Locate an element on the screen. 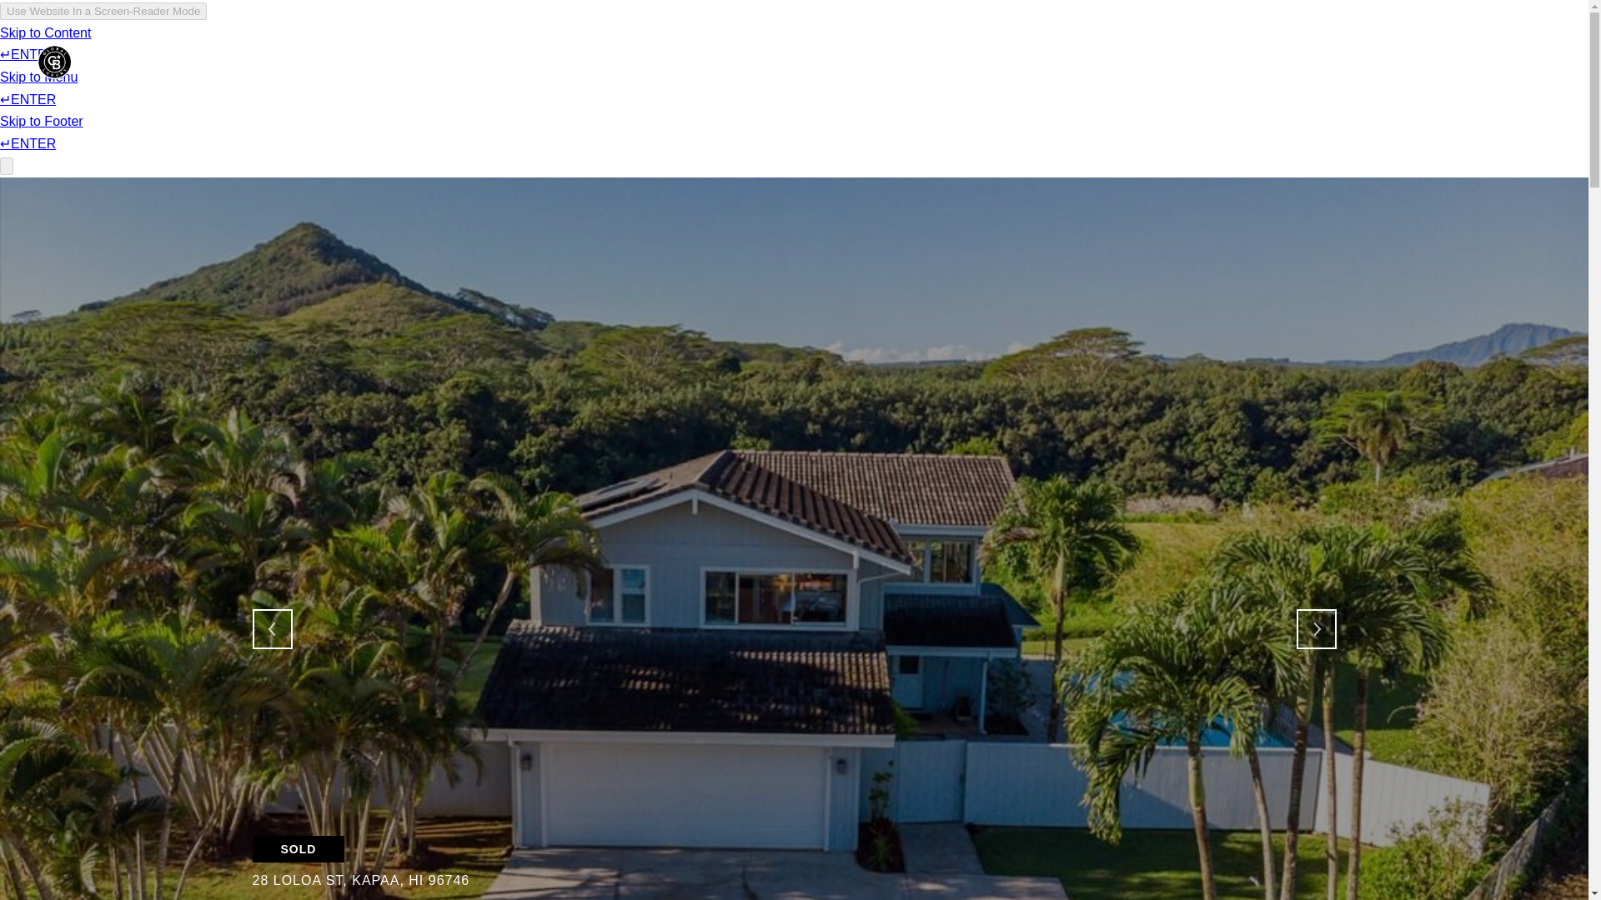 This screenshot has width=1601, height=900. LET'S CONNECT is located at coordinates (1344, 62).